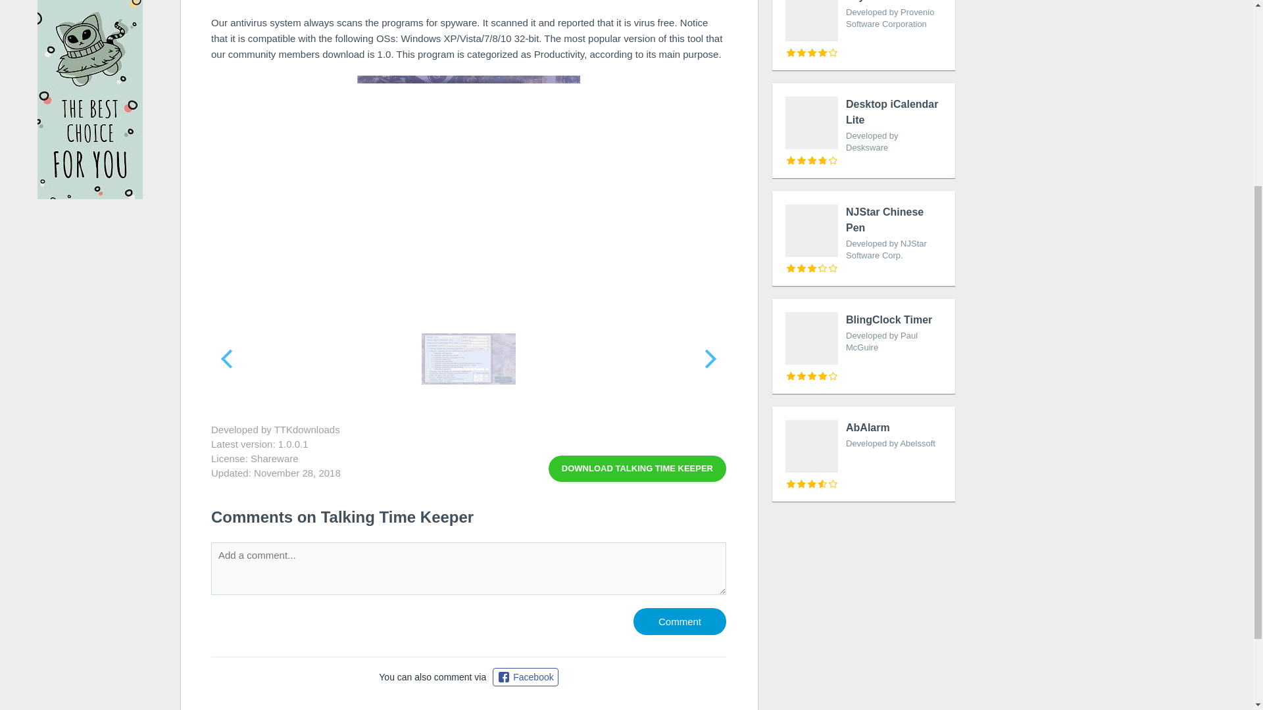 The image size is (1263, 710). I want to click on Comment, so click(637, 469).